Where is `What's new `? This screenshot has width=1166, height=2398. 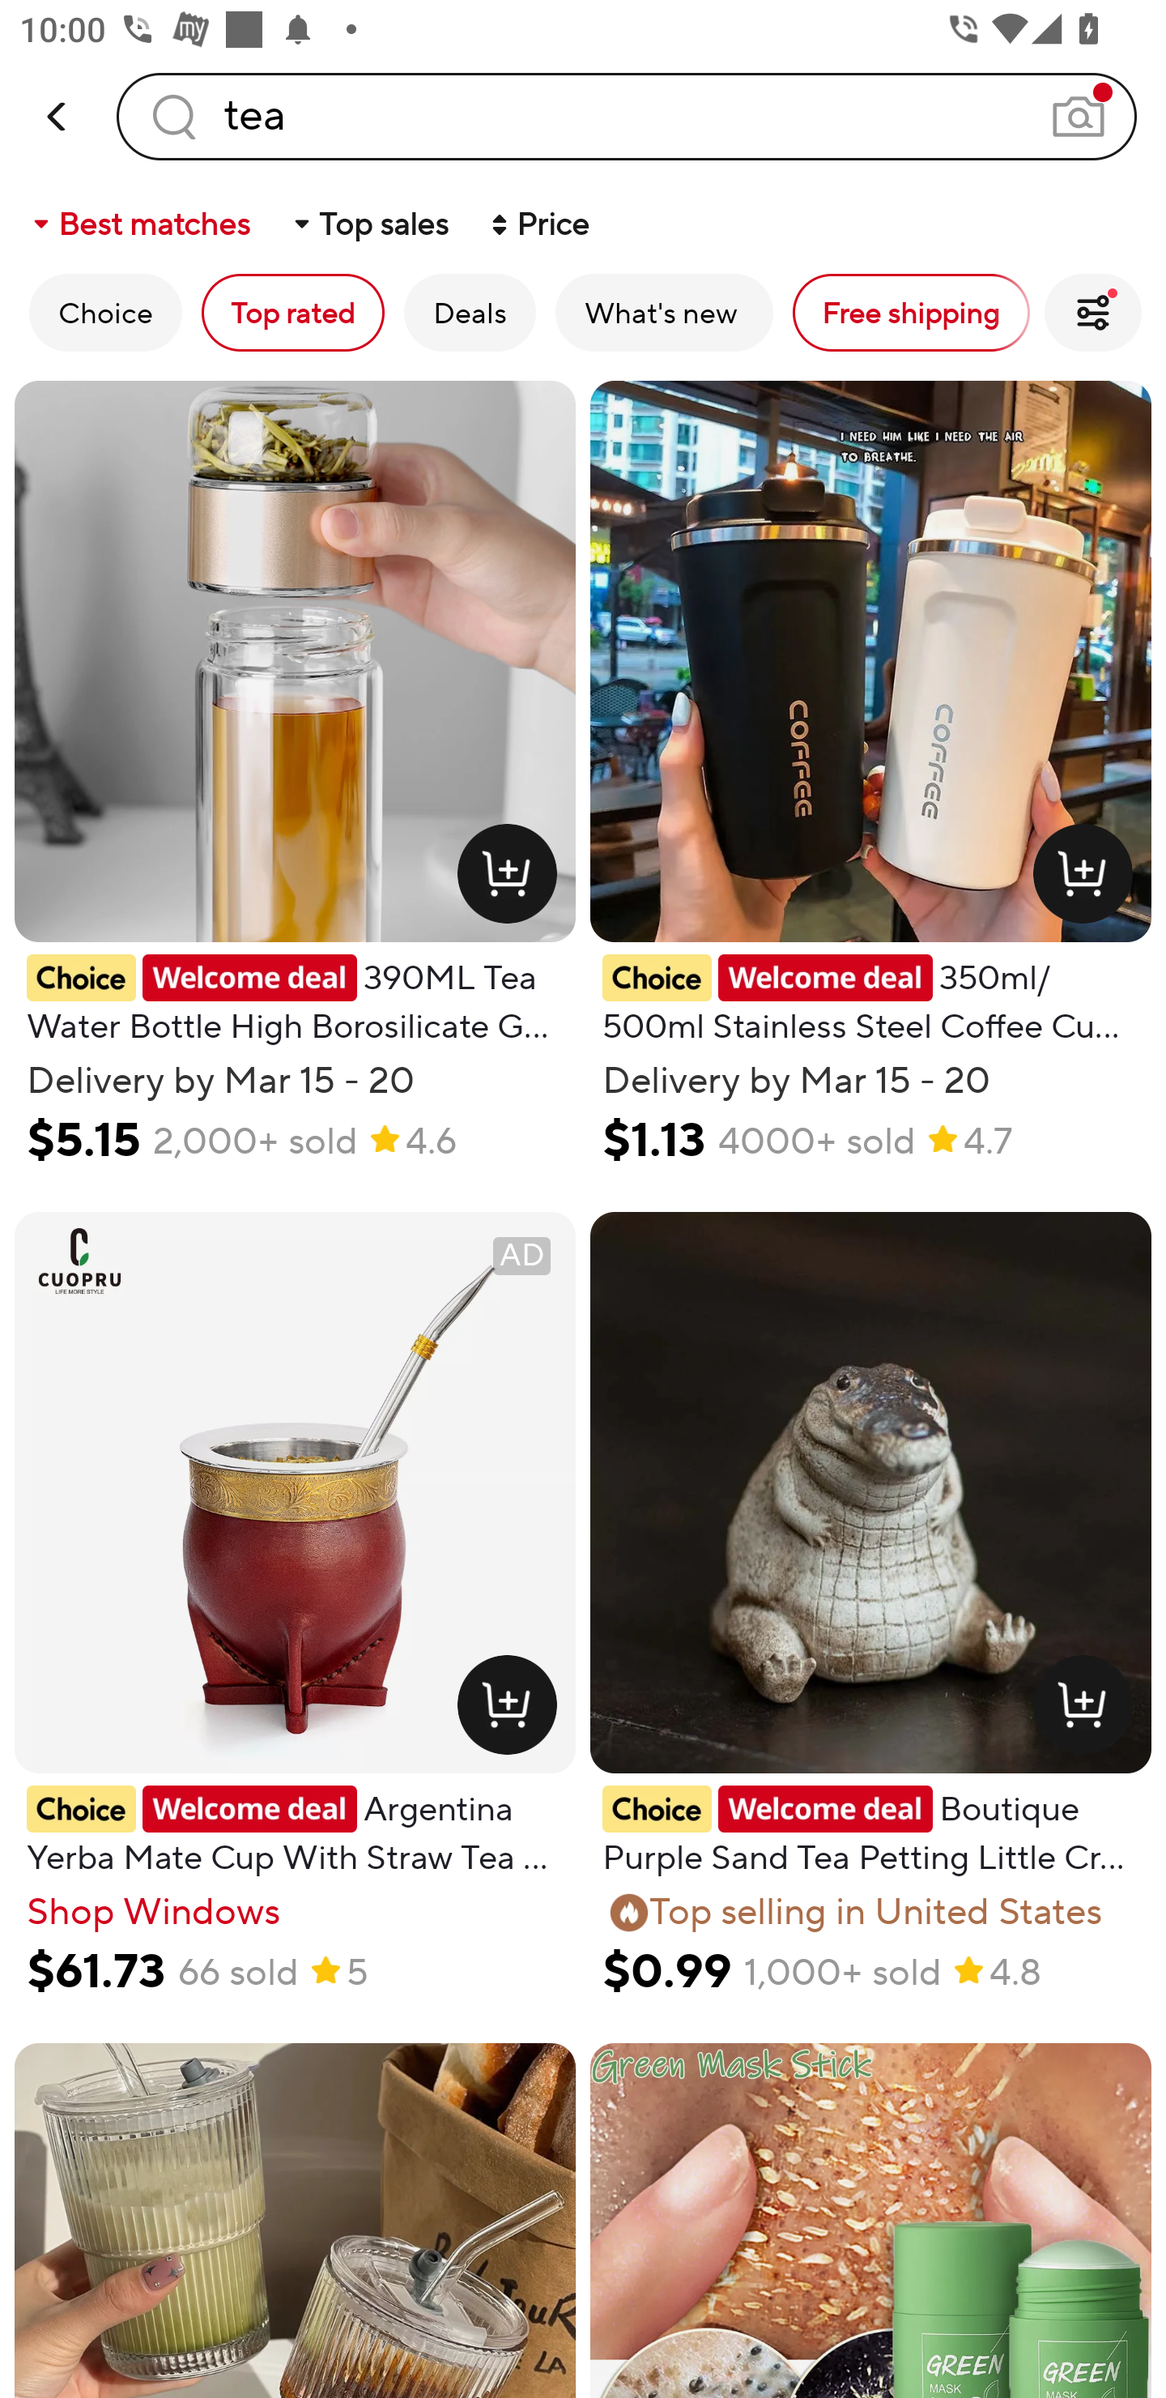 What's new  is located at coordinates (664, 313).